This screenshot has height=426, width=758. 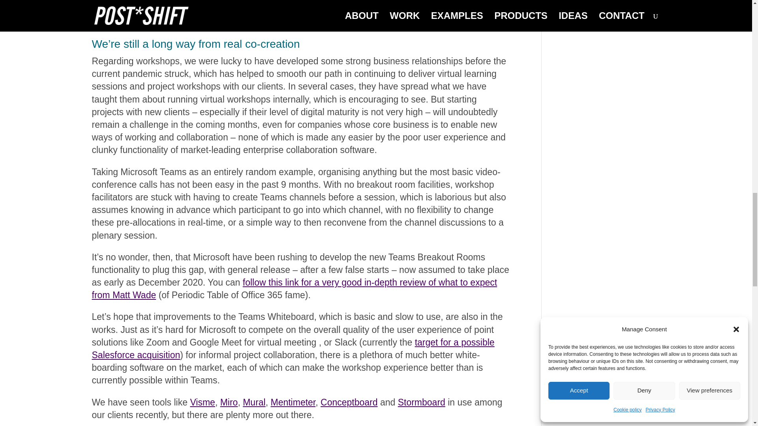 I want to click on Mentimeter, so click(x=293, y=402).